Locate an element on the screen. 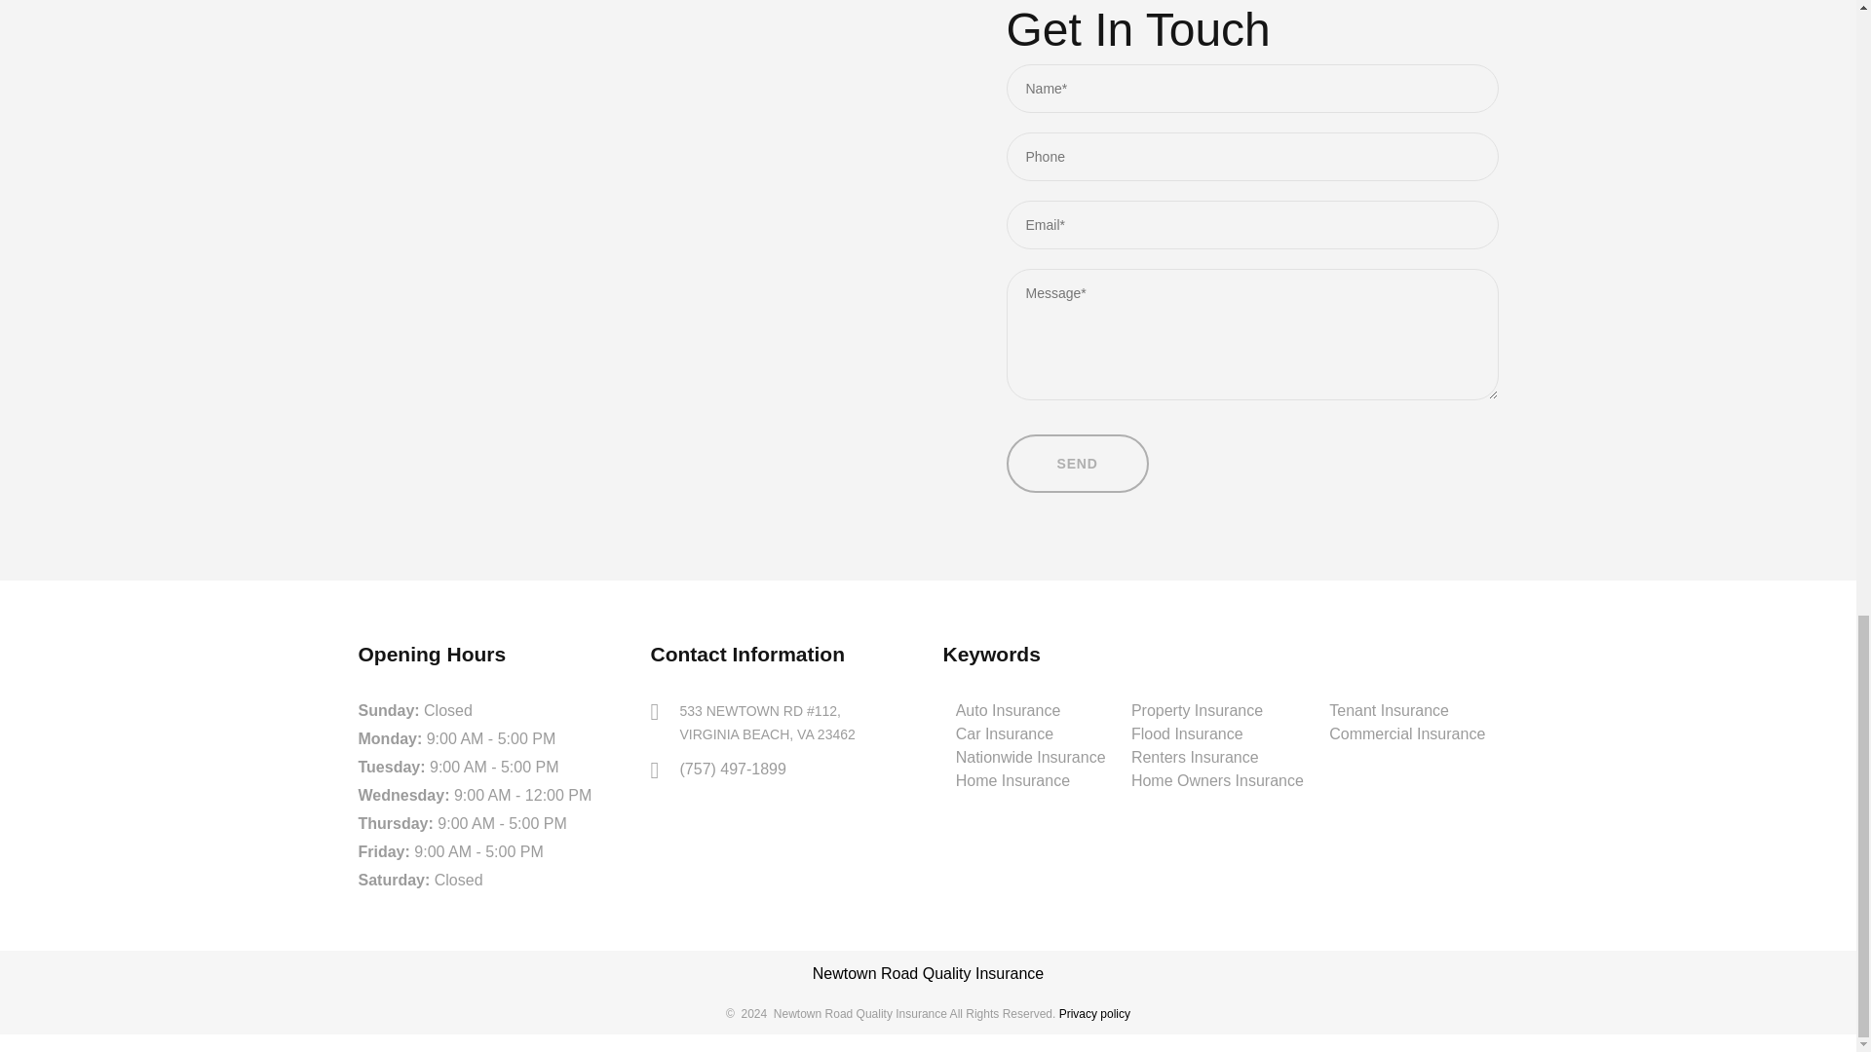  SEND is located at coordinates (1077, 464).